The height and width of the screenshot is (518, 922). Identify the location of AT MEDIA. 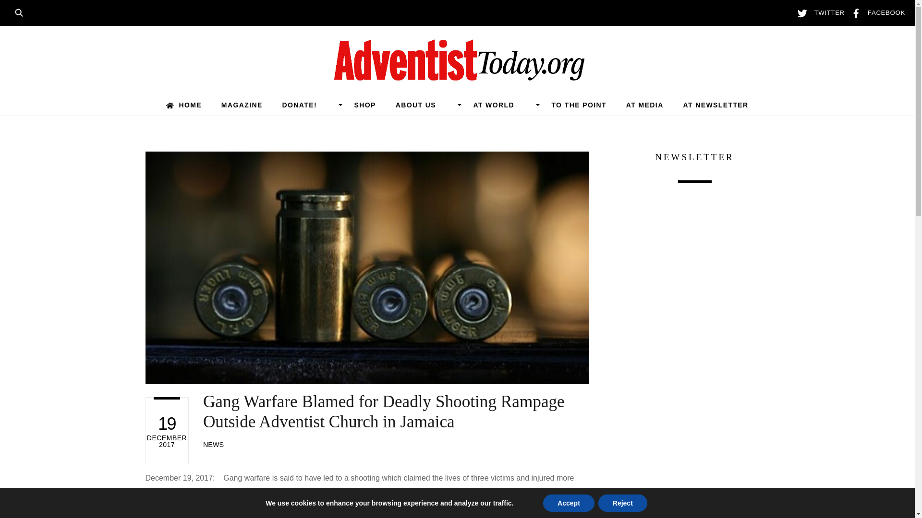
(644, 105).